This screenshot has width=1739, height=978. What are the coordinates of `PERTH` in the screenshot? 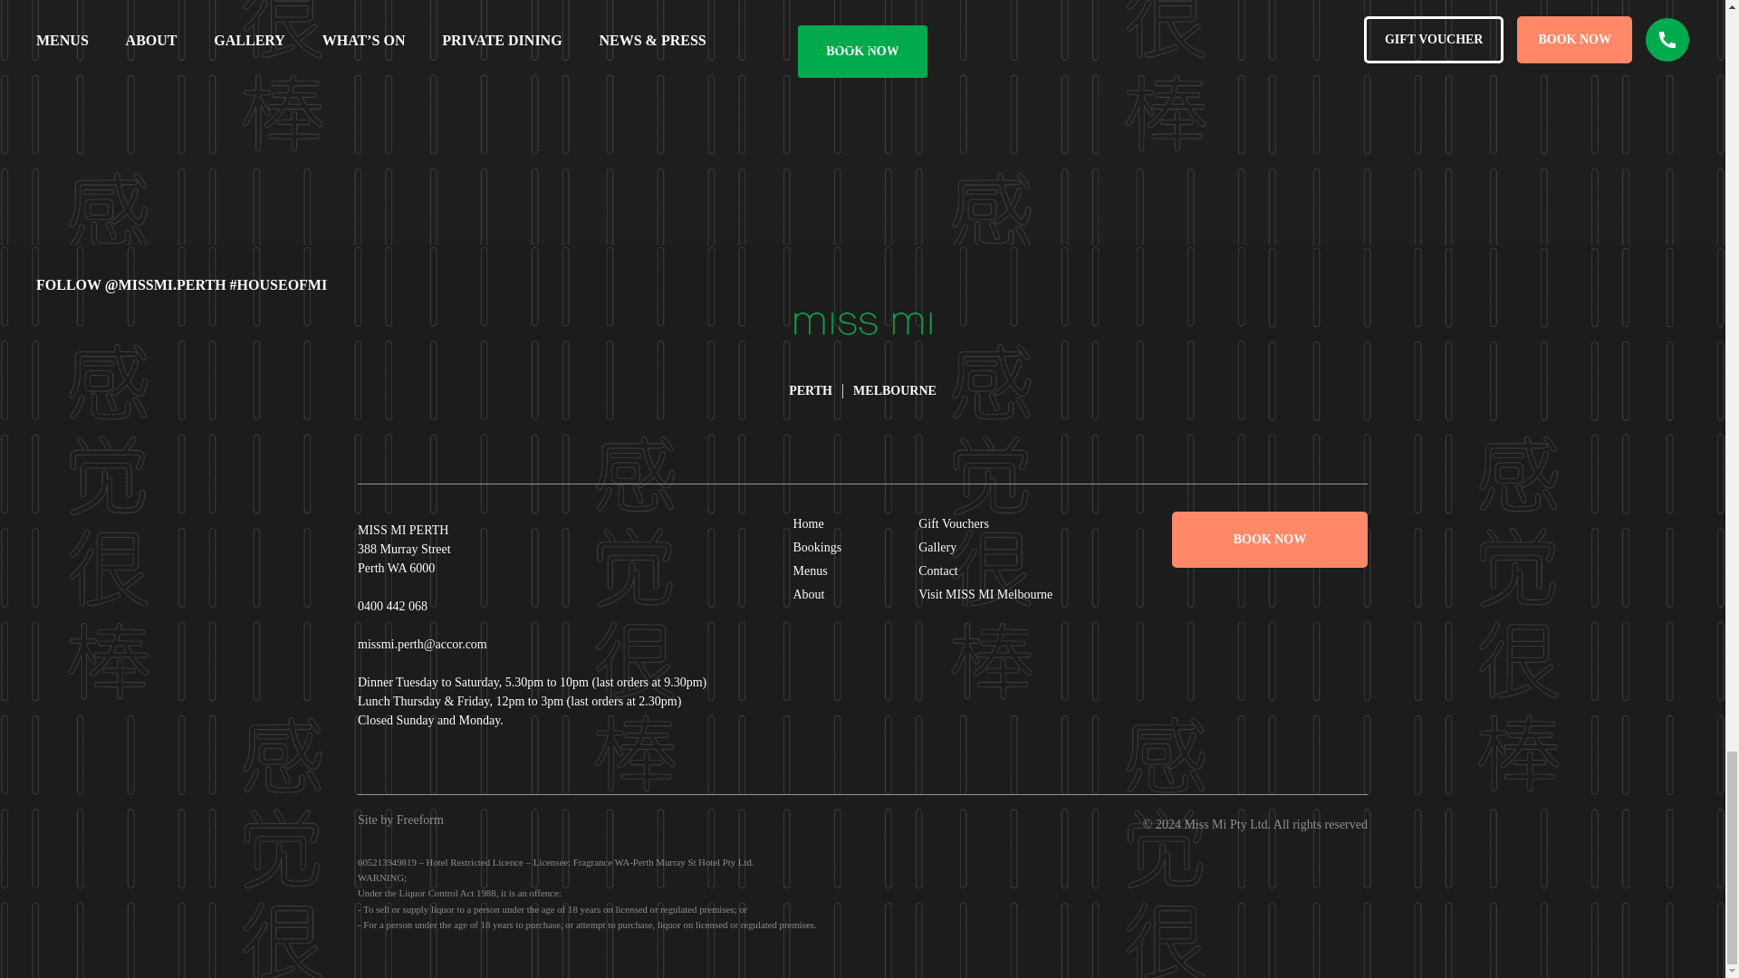 It's located at (811, 390).